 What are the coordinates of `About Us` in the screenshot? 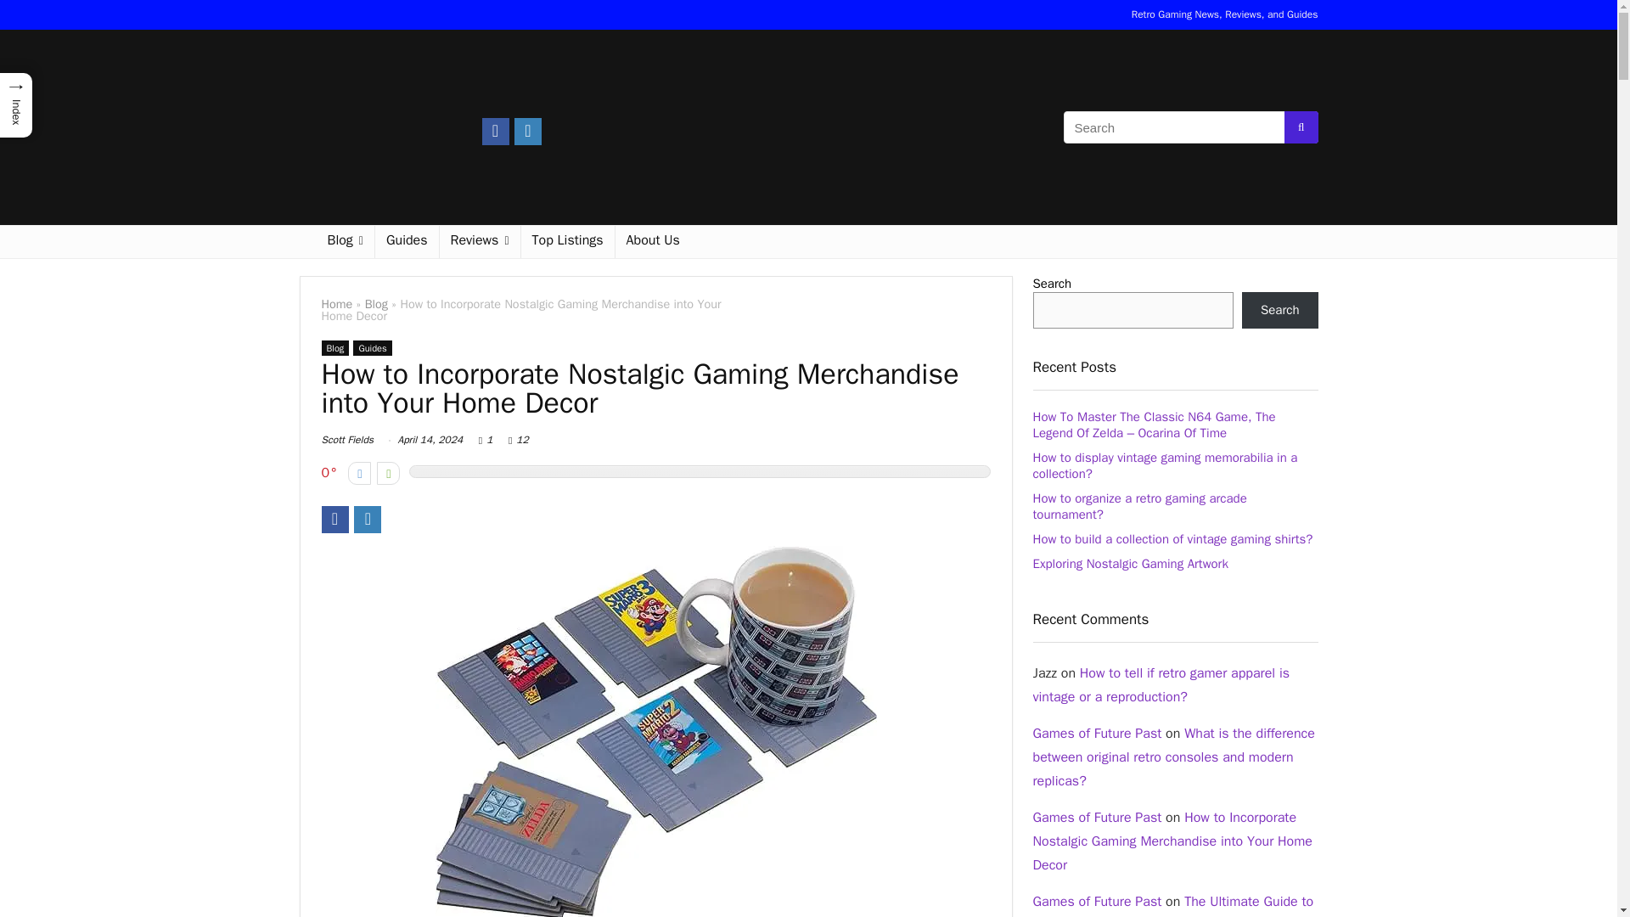 It's located at (654, 241).